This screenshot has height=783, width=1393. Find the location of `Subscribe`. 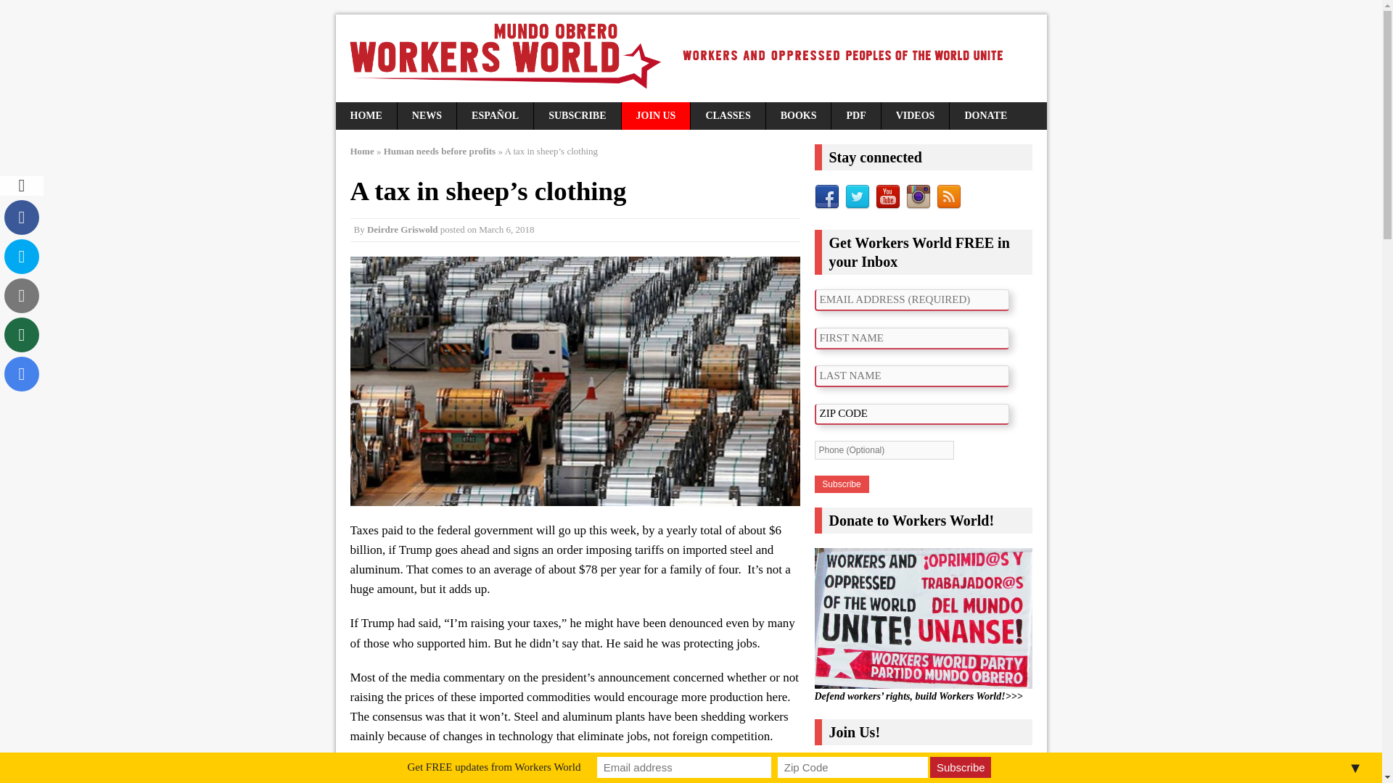

Subscribe is located at coordinates (961, 767).